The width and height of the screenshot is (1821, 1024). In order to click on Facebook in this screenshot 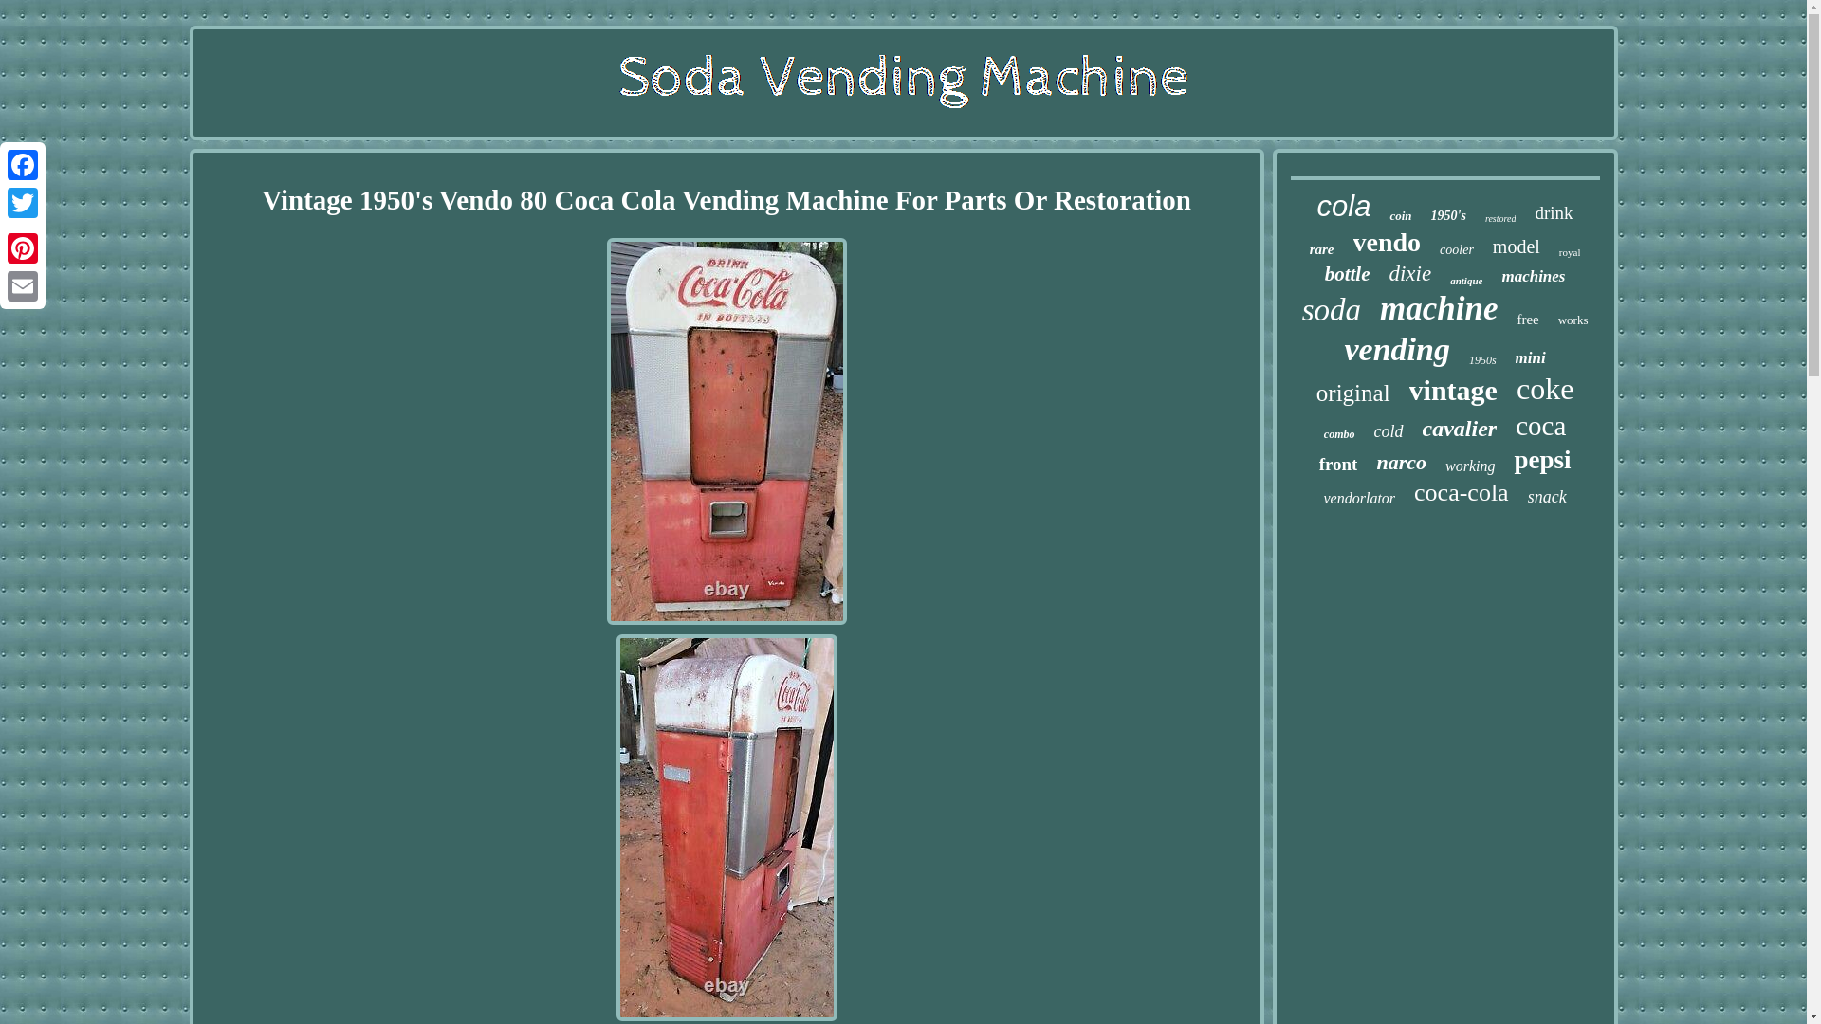, I will do `click(23, 165)`.